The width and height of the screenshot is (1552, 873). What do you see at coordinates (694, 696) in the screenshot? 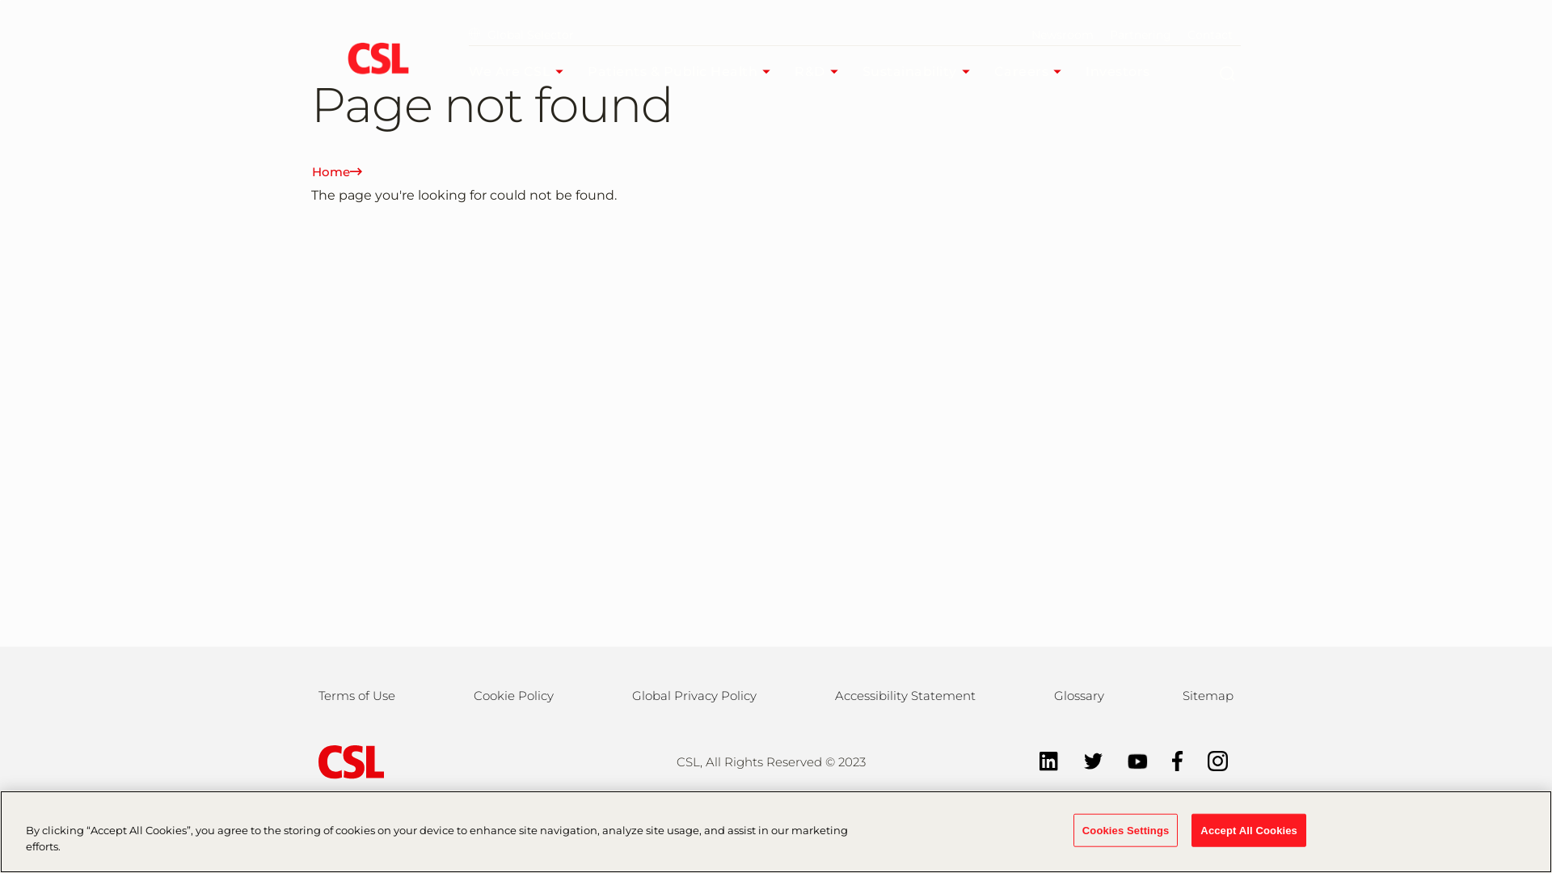
I see `Global Privacy Policy` at bounding box center [694, 696].